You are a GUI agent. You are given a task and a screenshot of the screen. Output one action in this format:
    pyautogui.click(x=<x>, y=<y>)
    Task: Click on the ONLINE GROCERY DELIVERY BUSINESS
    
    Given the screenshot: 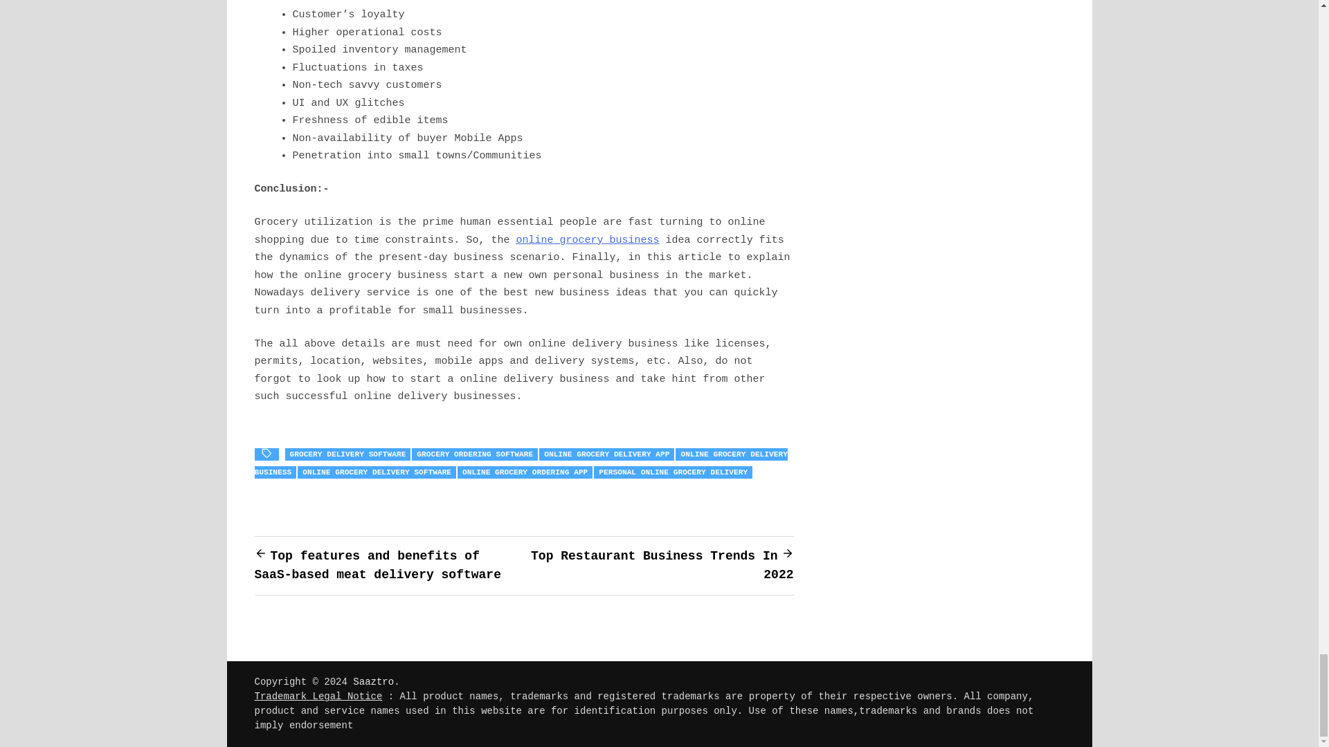 What is the action you would take?
    pyautogui.click(x=521, y=463)
    